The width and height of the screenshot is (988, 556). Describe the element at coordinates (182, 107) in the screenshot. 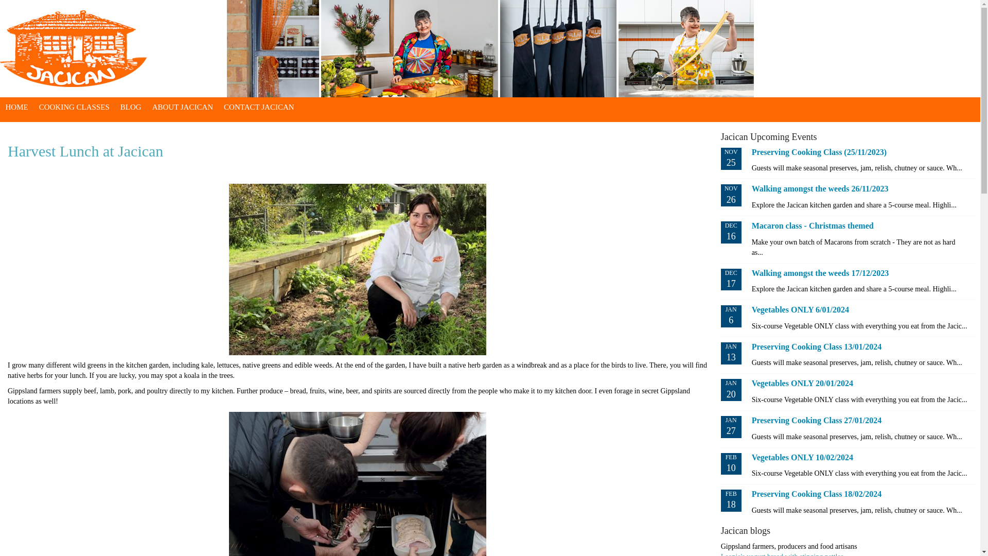

I see `ABOUT JACICAN` at that location.